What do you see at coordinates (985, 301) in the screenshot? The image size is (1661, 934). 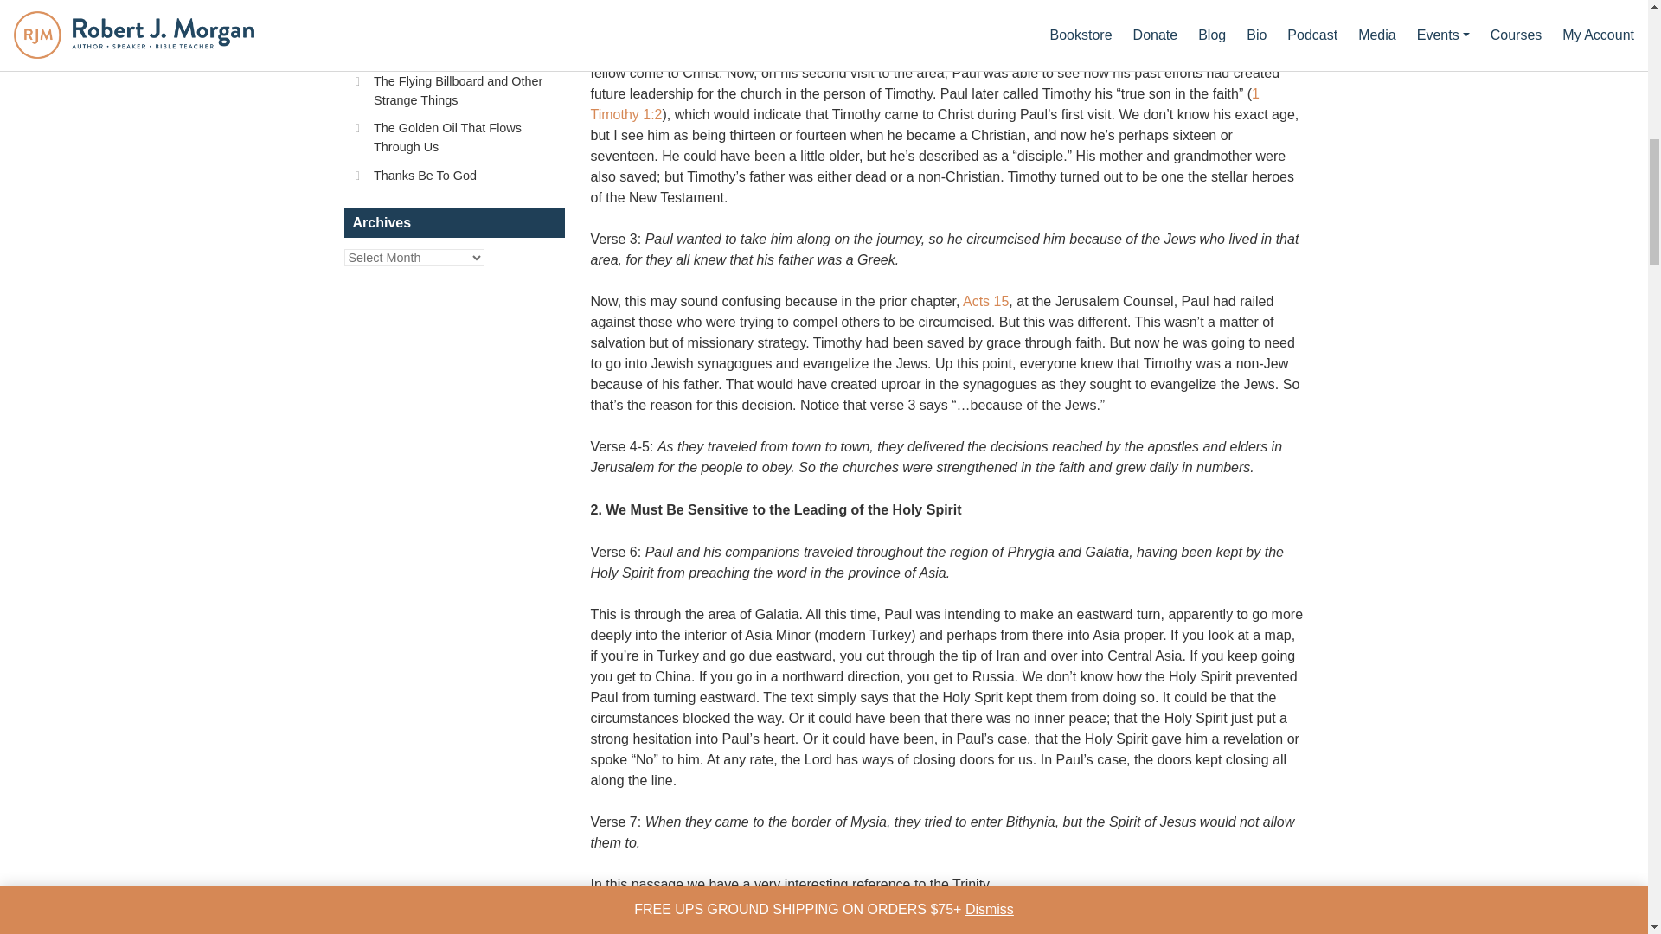 I see `Acts 15` at bounding box center [985, 301].